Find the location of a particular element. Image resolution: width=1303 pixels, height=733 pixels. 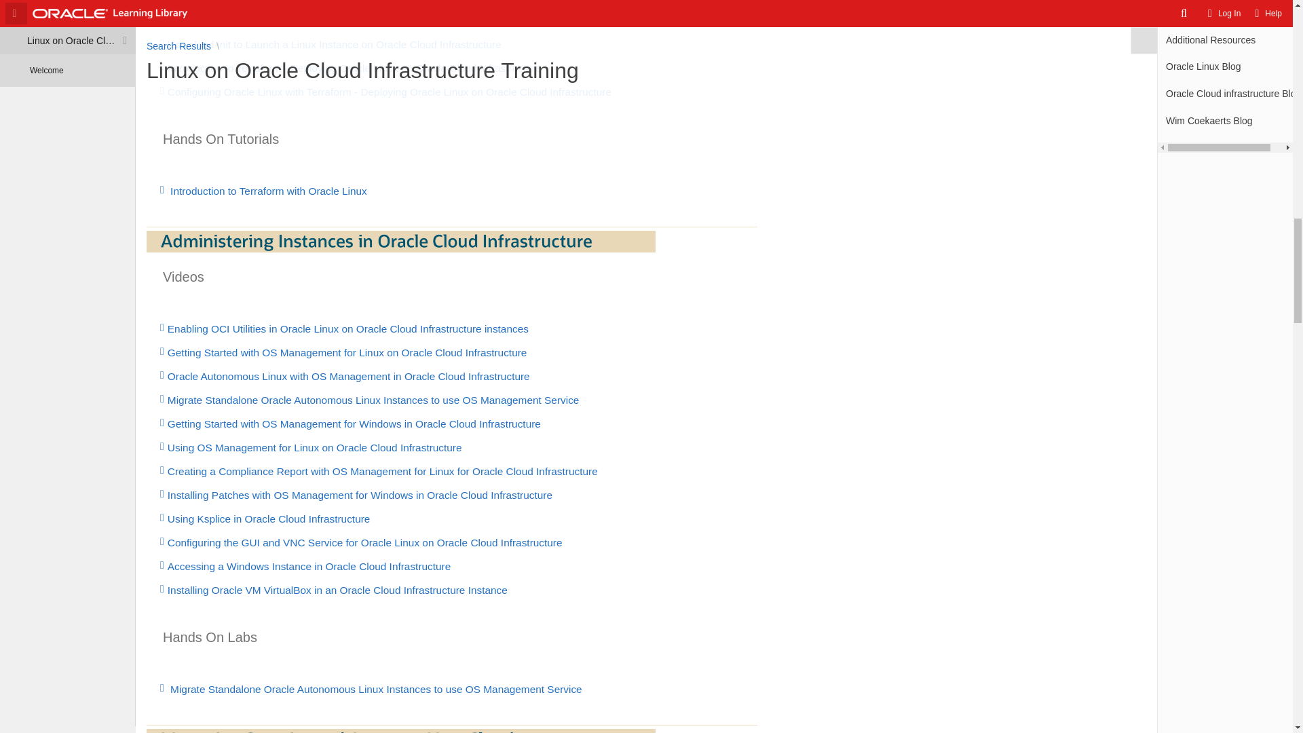

Using OS Management for Linux on Oracle Cloud Infrastructure is located at coordinates (646, 448).